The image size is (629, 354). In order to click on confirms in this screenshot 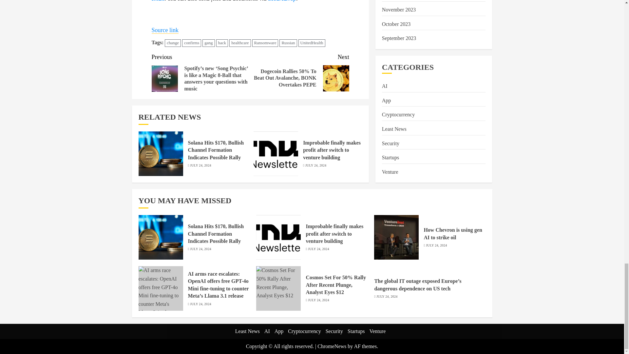, I will do `click(192, 43)`.